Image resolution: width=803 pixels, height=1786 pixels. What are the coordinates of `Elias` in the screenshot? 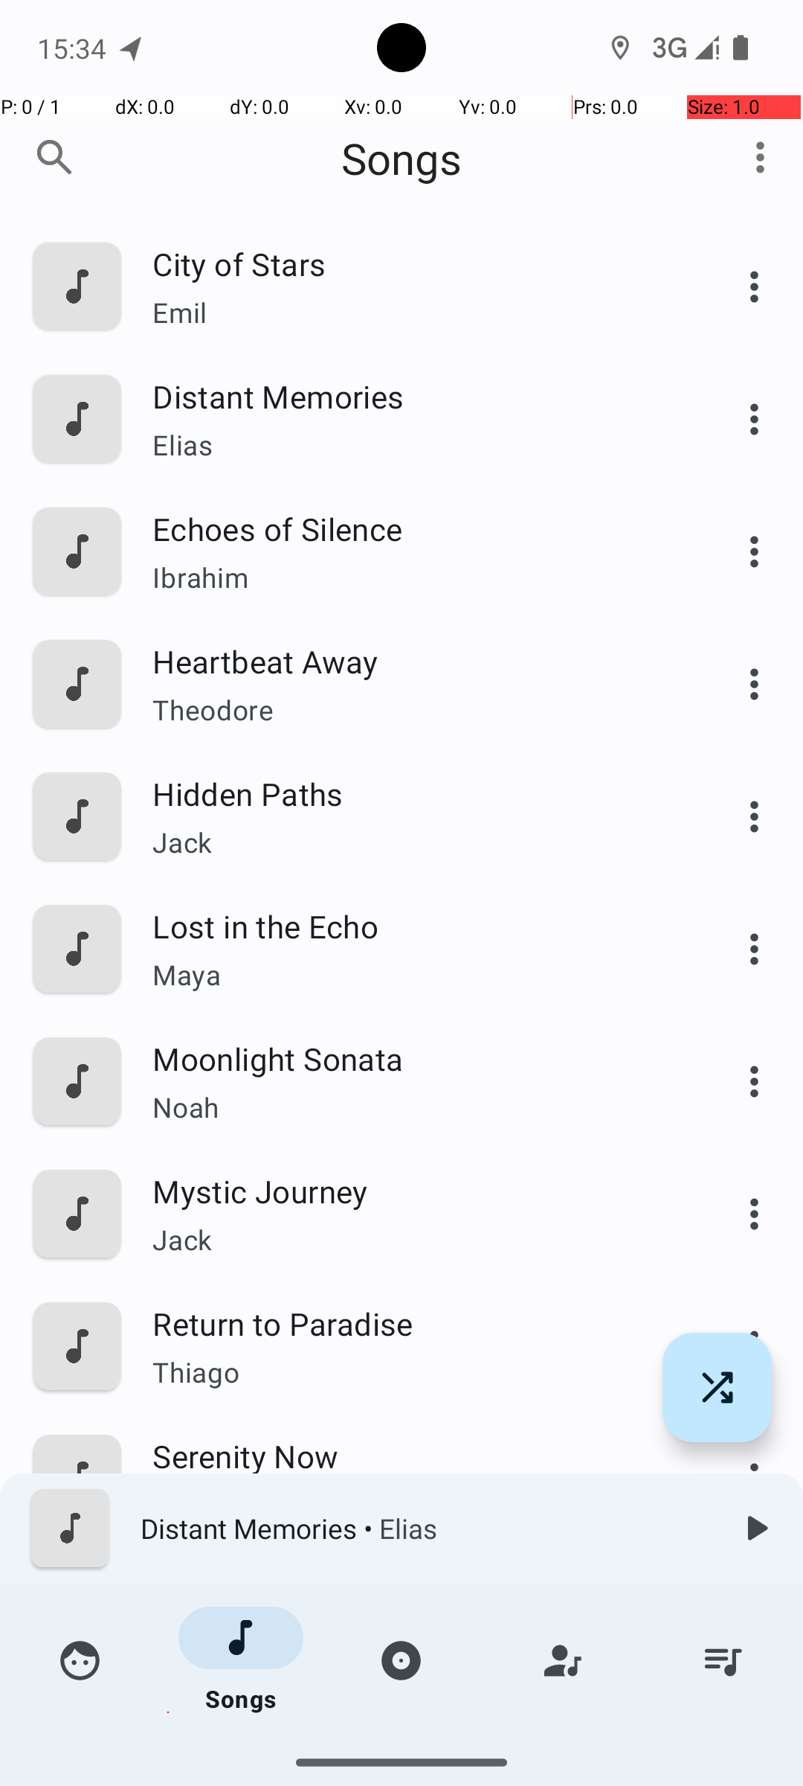 It's located at (414, 445).